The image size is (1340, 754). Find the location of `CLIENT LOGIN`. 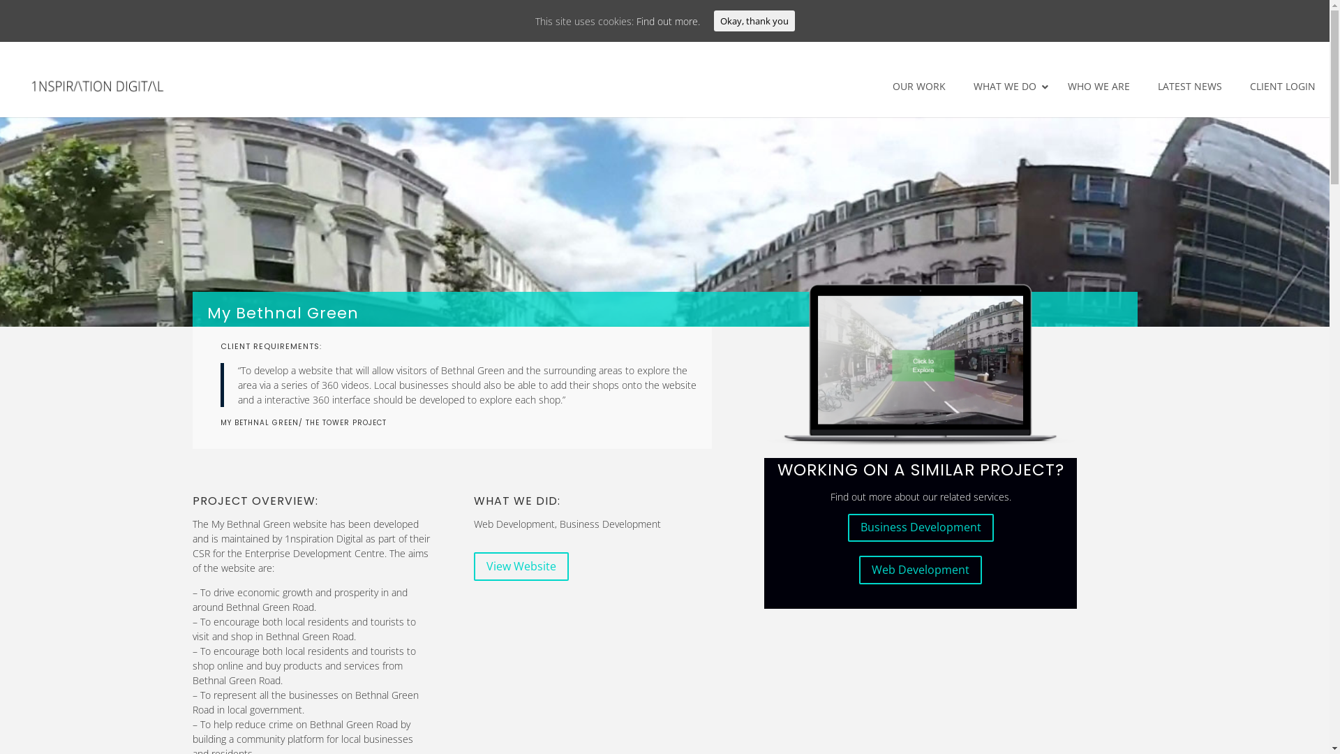

CLIENT LOGIN is located at coordinates (1283, 87).